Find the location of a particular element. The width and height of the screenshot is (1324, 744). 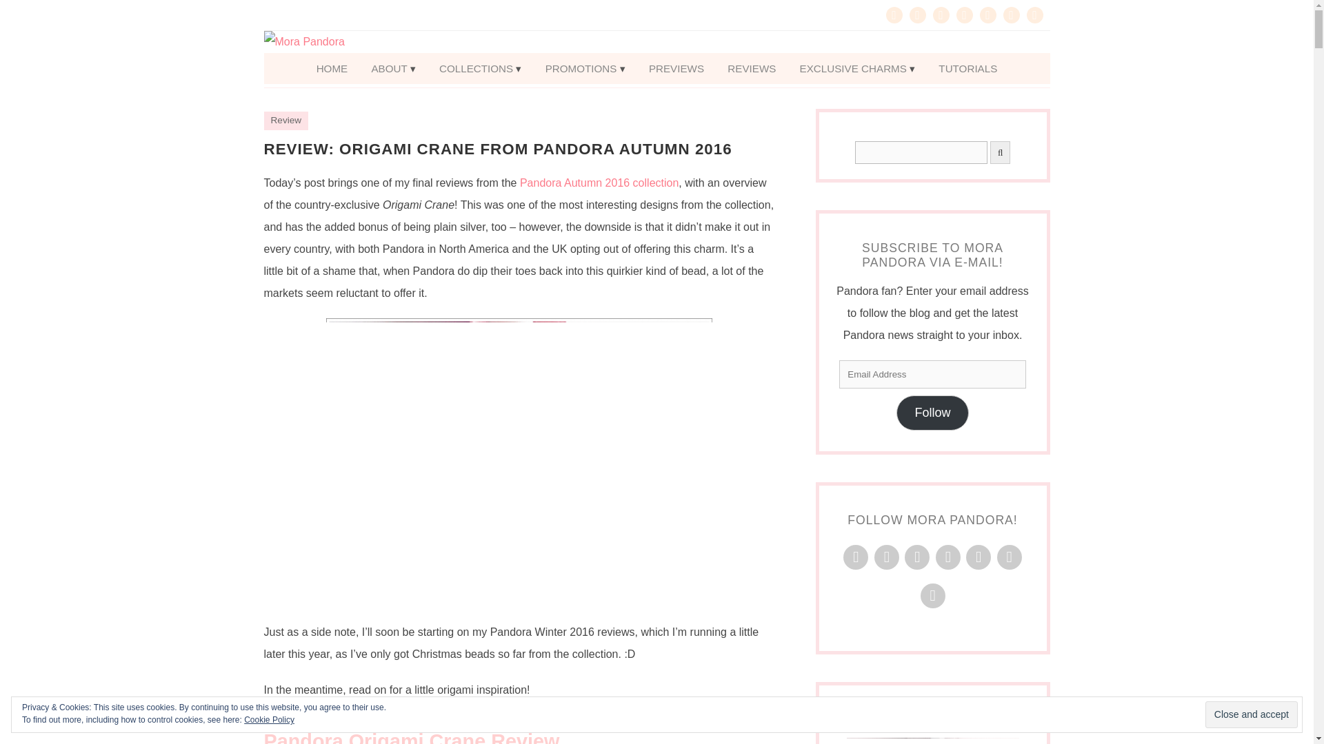

PREVIEWS is located at coordinates (676, 68).